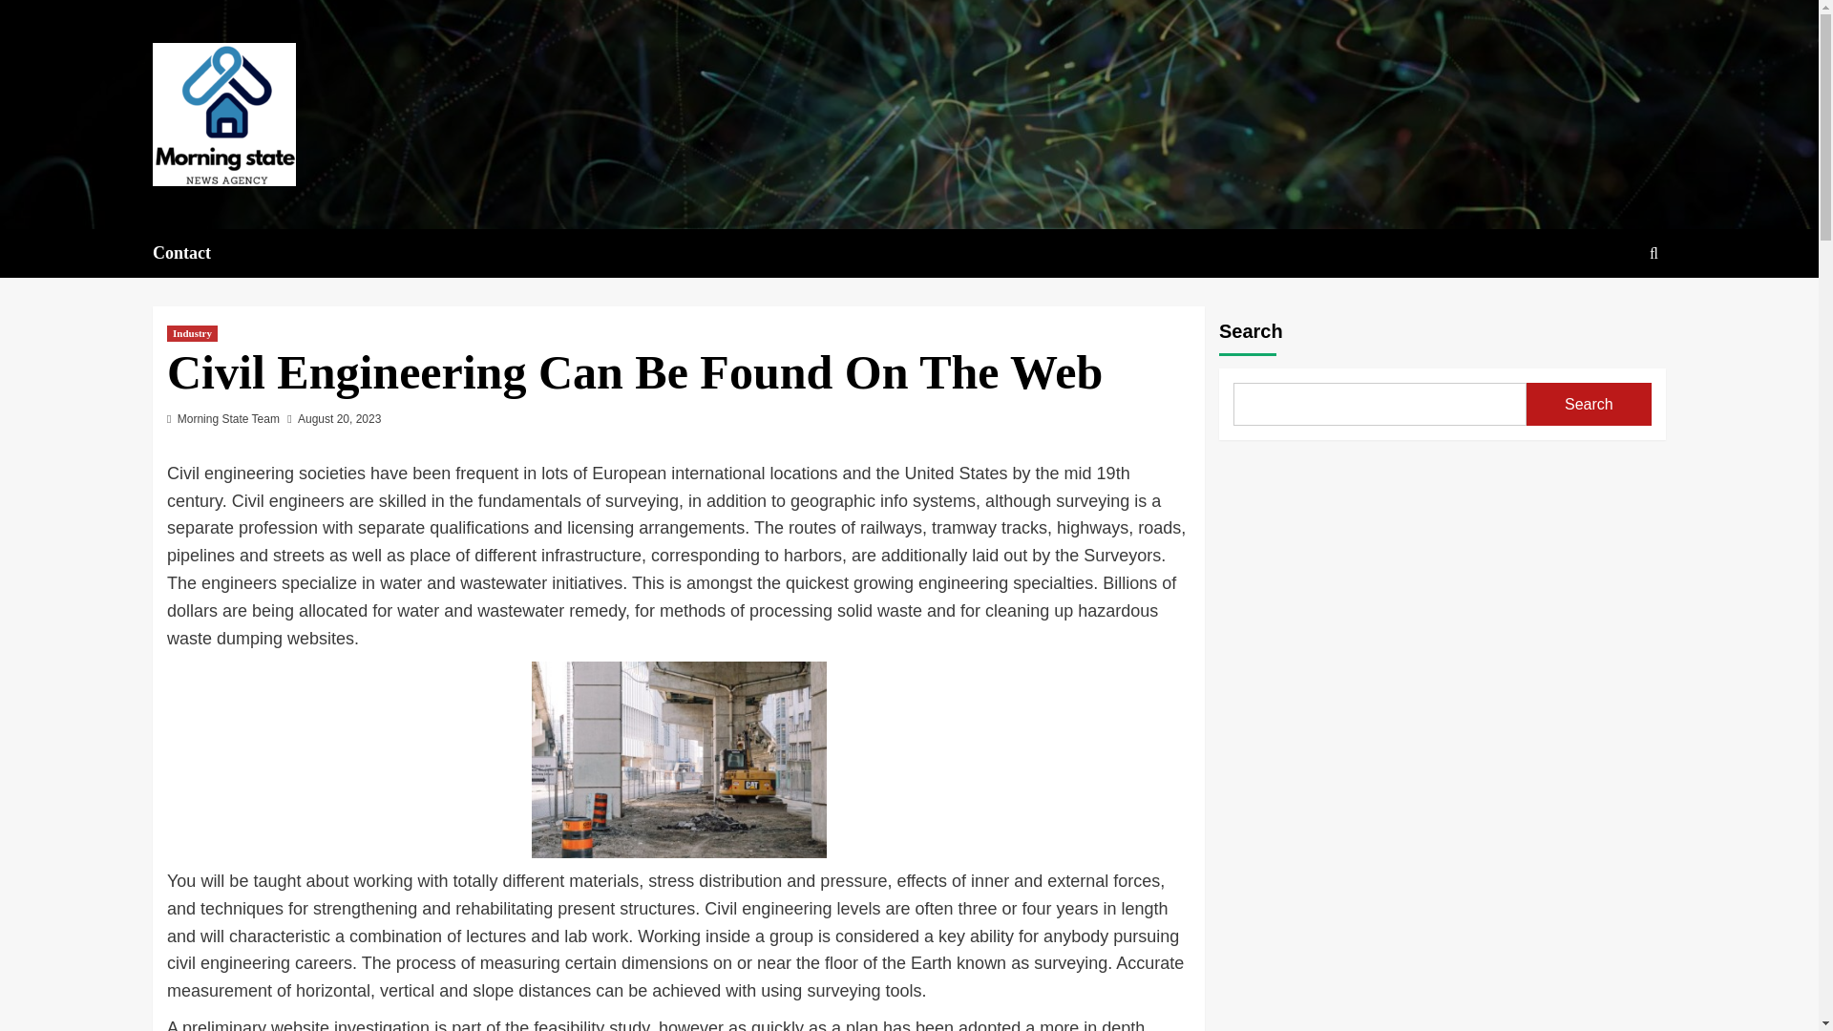  What do you see at coordinates (1610, 311) in the screenshot?
I see `Search` at bounding box center [1610, 311].